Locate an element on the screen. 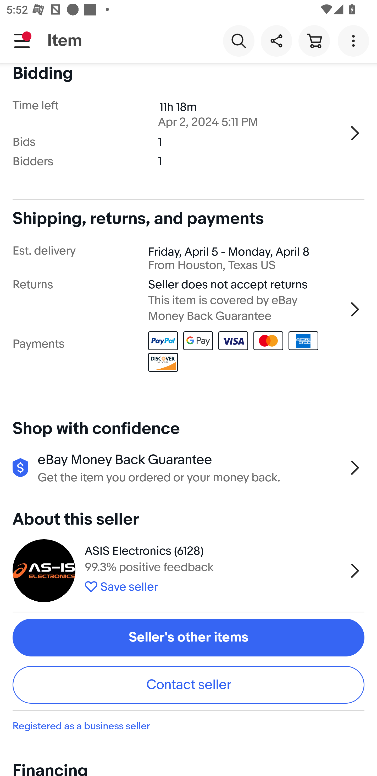  Registered as a business seller is located at coordinates (188, 726).